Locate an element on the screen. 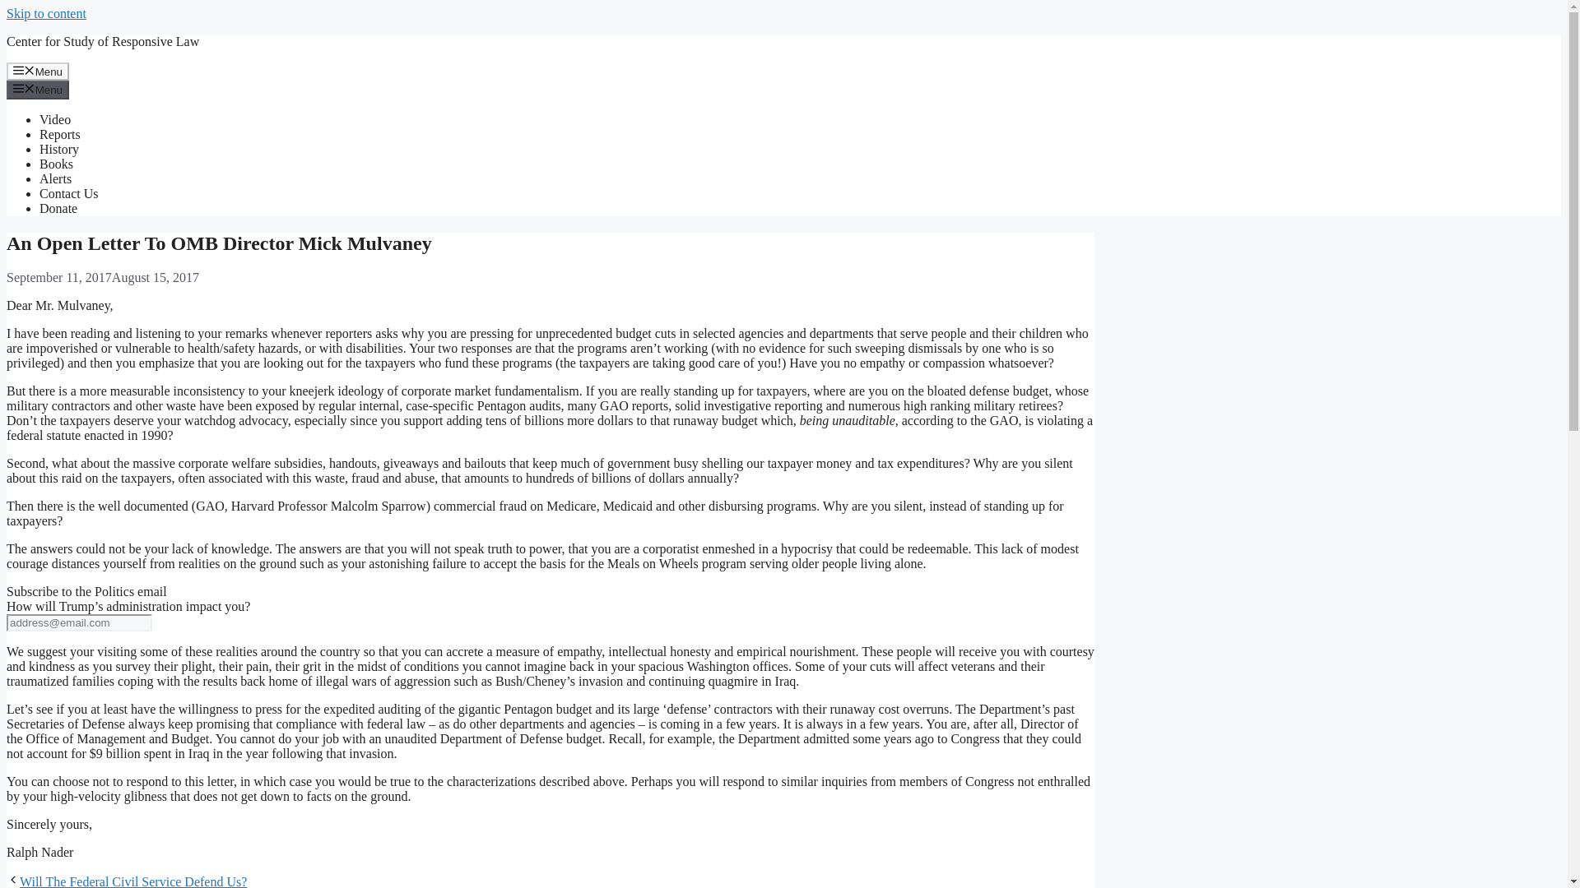 This screenshot has height=888, width=1580. Donate is located at coordinates (58, 209).